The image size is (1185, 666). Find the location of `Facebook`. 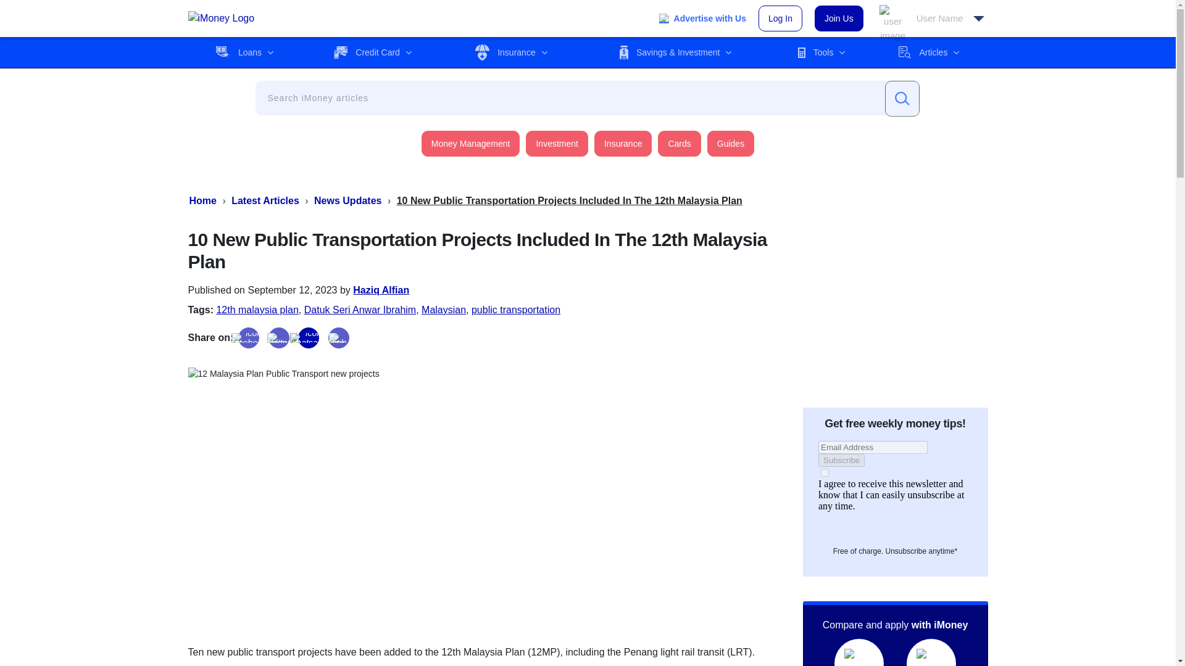

Facebook is located at coordinates (248, 338).